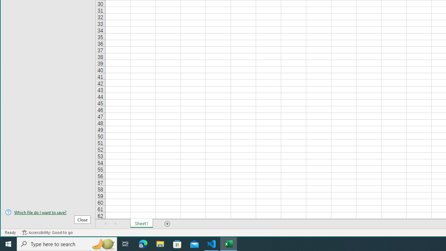 The image size is (446, 251). What do you see at coordinates (143, 244) in the screenshot?
I see `Microsoft Edge` at bounding box center [143, 244].